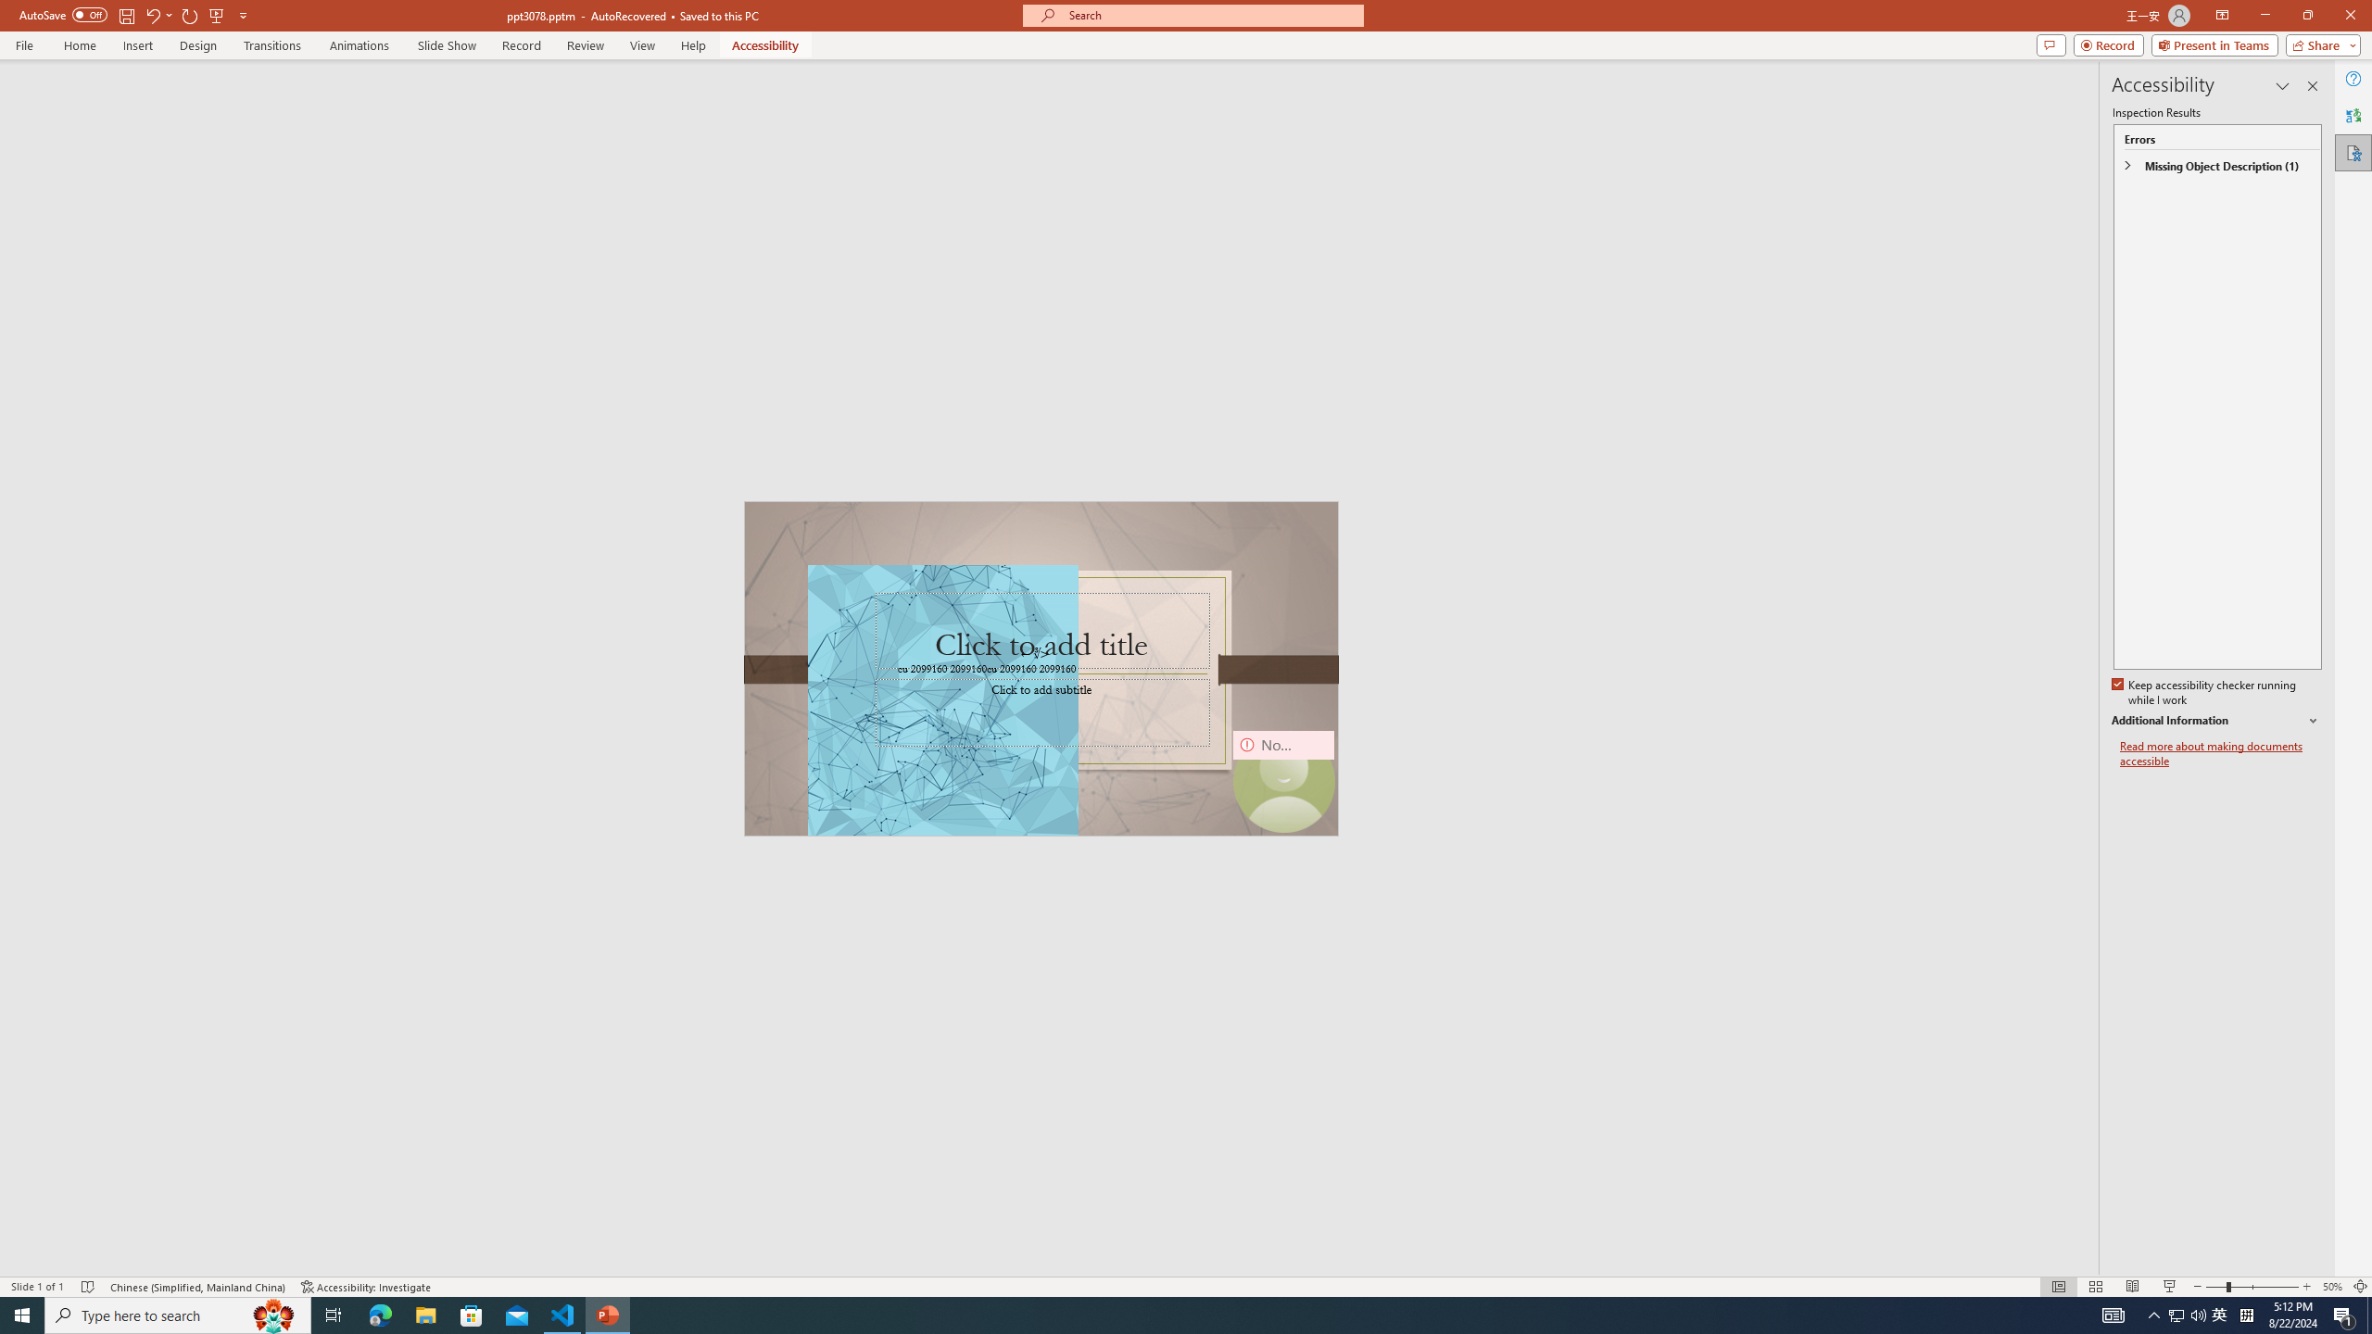  Describe the element at coordinates (2221, 754) in the screenshot. I see `Read more about making documents accessible` at that location.